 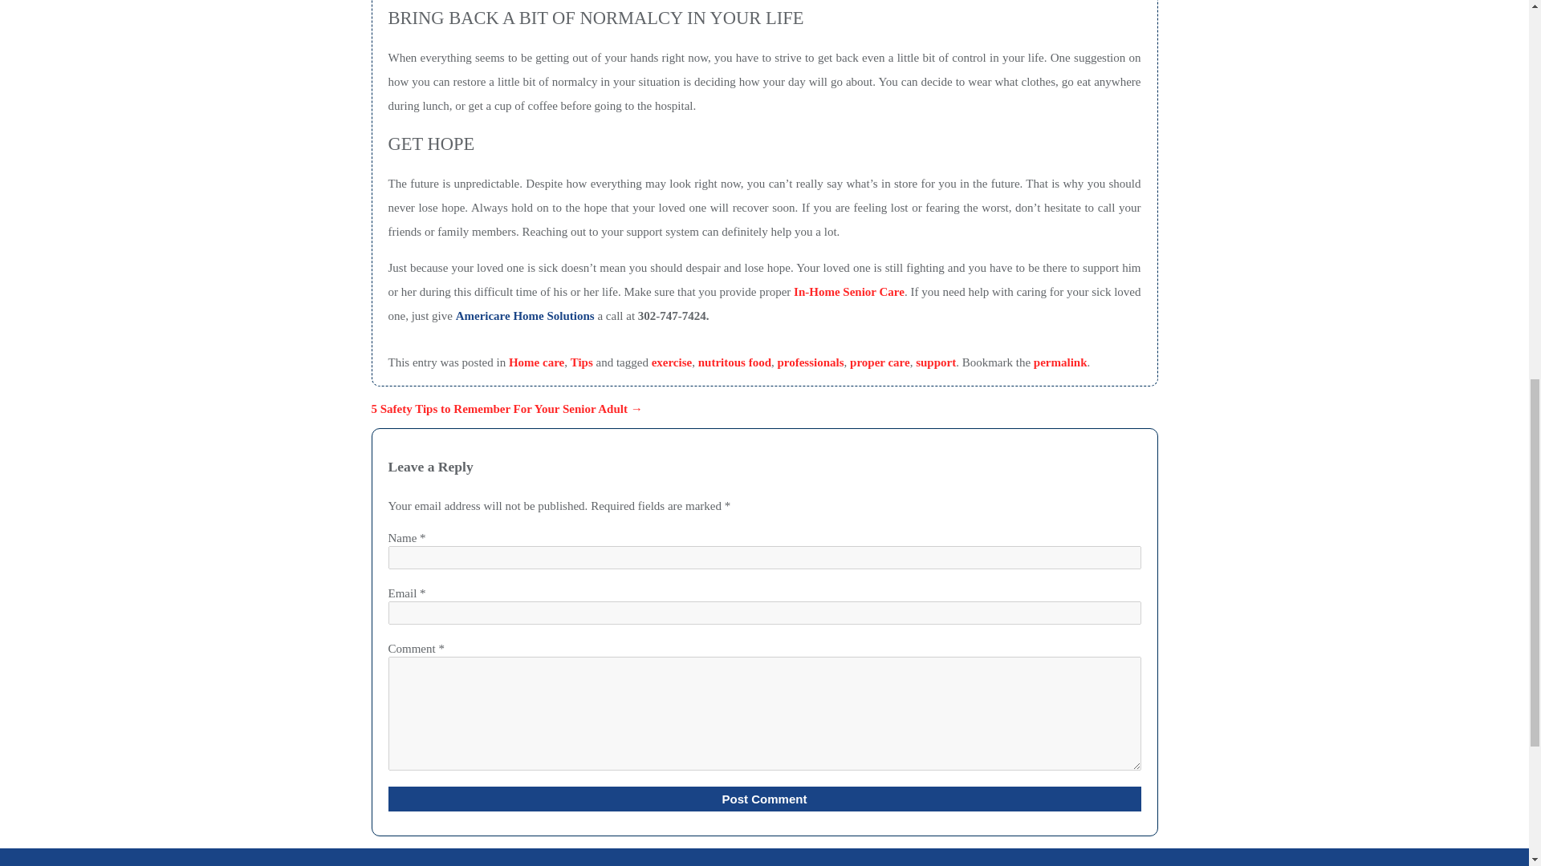 What do you see at coordinates (935, 362) in the screenshot?
I see `support` at bounding box center [935, 362].